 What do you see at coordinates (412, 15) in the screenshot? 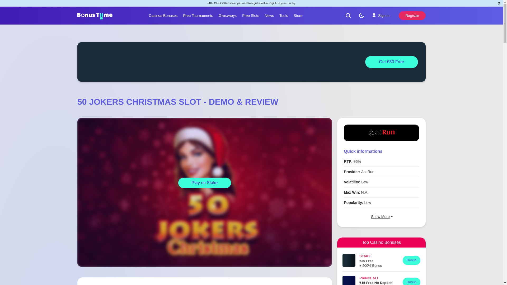
I see `Register` at bounding box center [412, 15].